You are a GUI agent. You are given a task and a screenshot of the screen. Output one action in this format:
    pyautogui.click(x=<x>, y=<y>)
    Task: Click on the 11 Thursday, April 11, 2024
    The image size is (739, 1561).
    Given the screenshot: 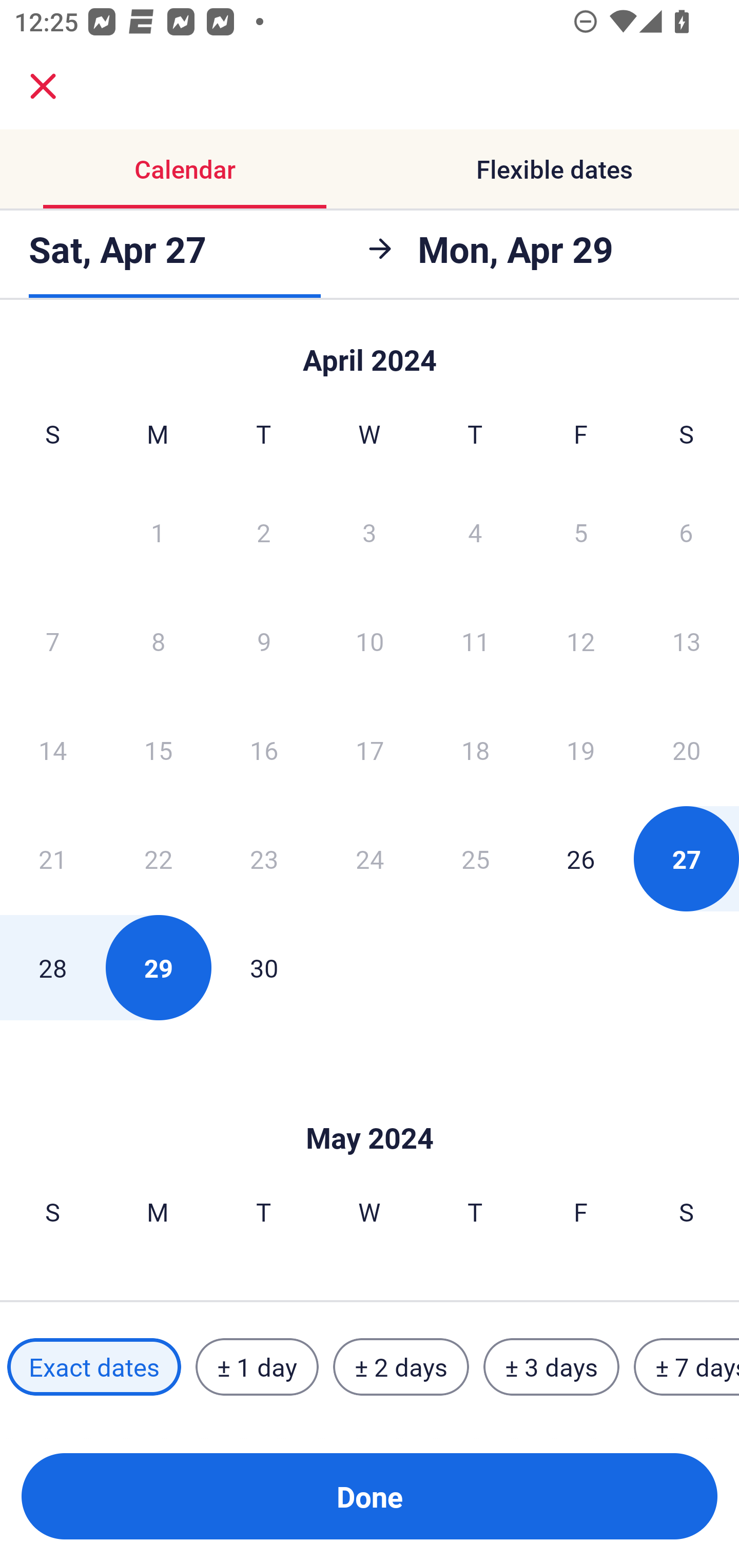 What is the action you would take?
    pyautogui.click(x=475, y=641)
    